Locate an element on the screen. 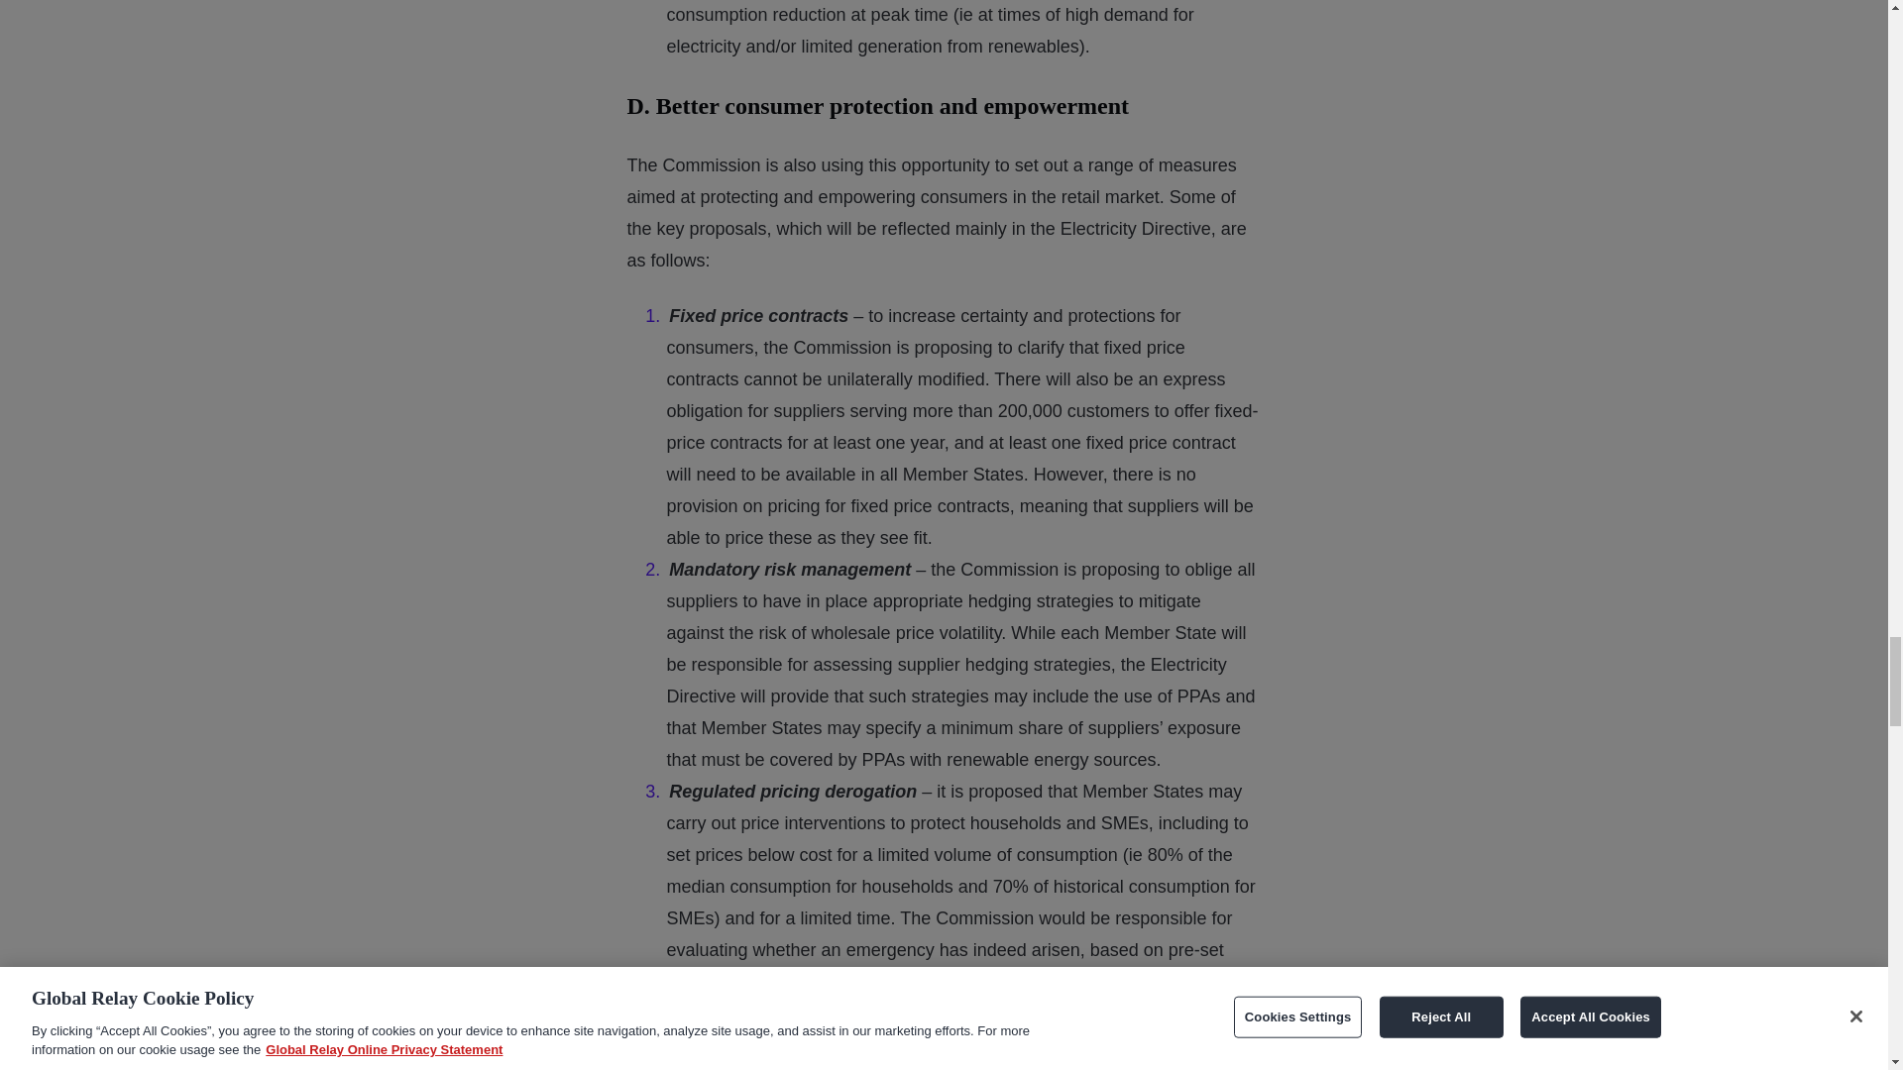 The image size is (1903, 1070). here is located at coordinates (1213, 1013).